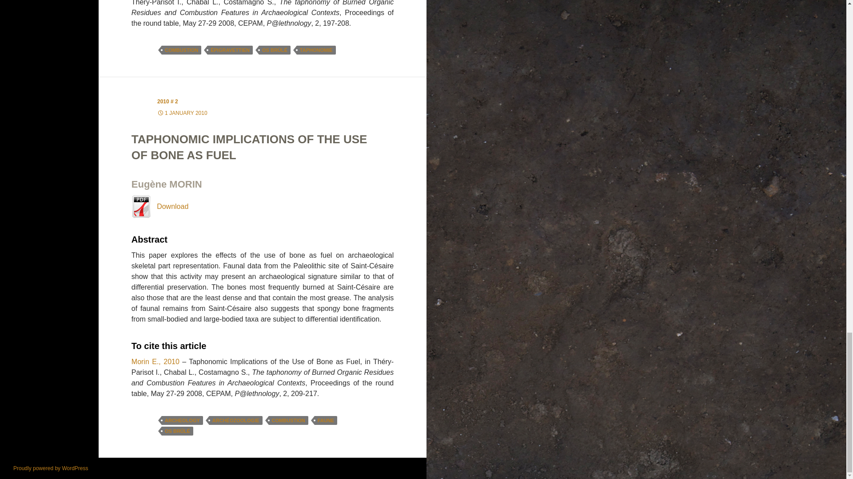 This screenshot has width=853, height=479. I want to click on COMBUSTION, so click(181, 50).